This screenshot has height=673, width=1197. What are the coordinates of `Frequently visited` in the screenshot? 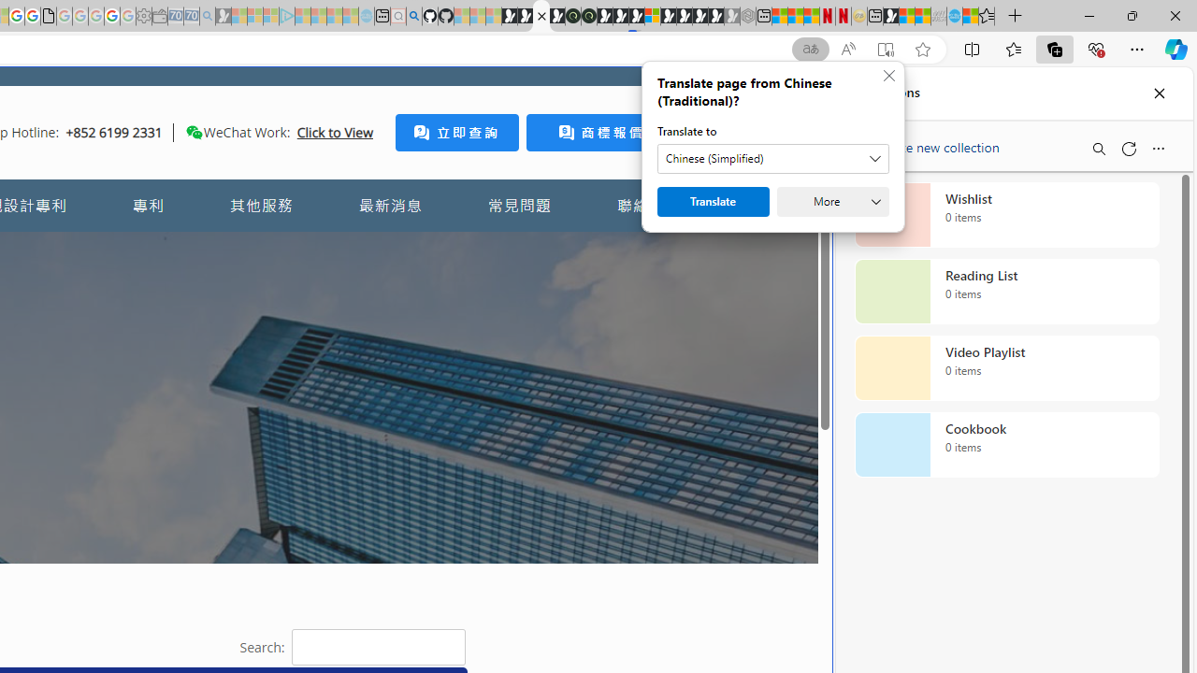 It's located at (391, 249).